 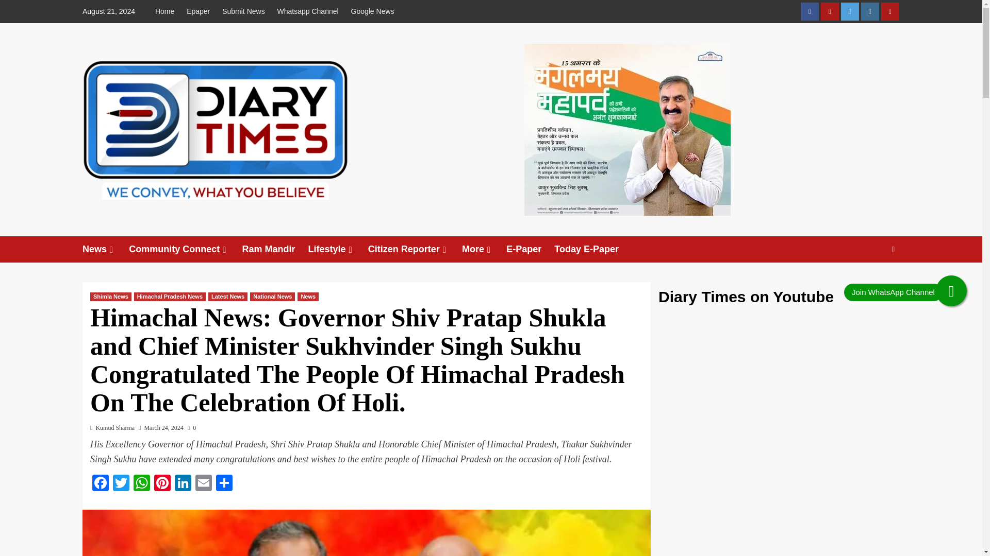 What do you see at coordinates (100, 484) in the screenshot?
I see `Facebook` at bounding box center [100, 484].